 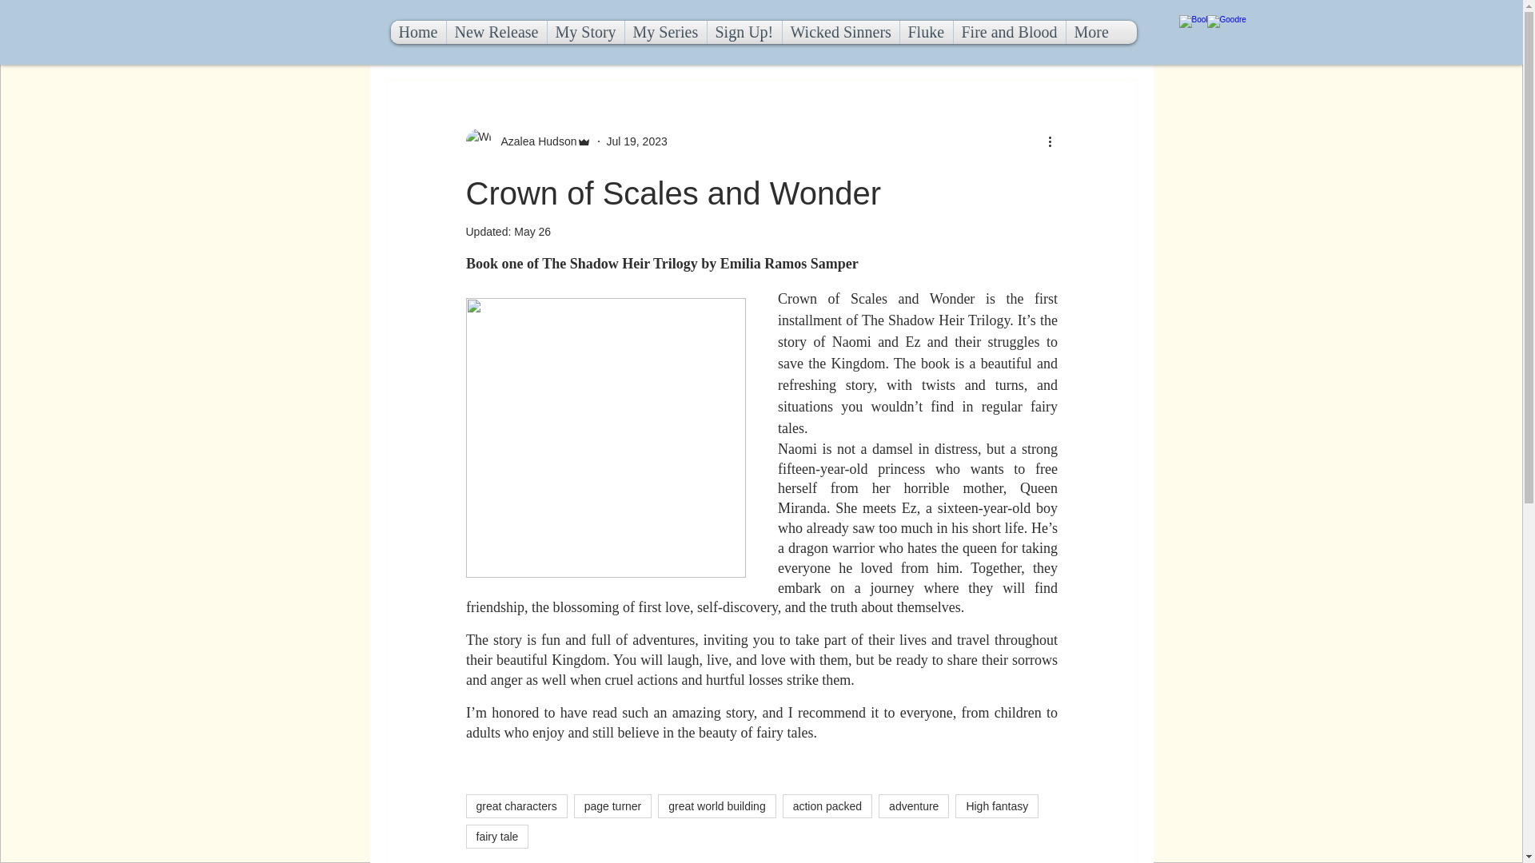 What do you see at coordinates (665, 32) in the screenshot?
I see `My Series` at bounding box center [665, 32].